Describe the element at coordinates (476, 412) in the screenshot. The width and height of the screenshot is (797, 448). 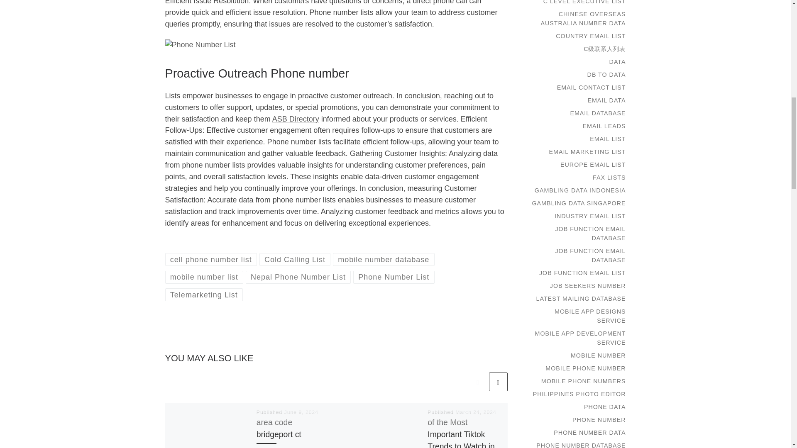
I see `March 24, 2024` at that location.